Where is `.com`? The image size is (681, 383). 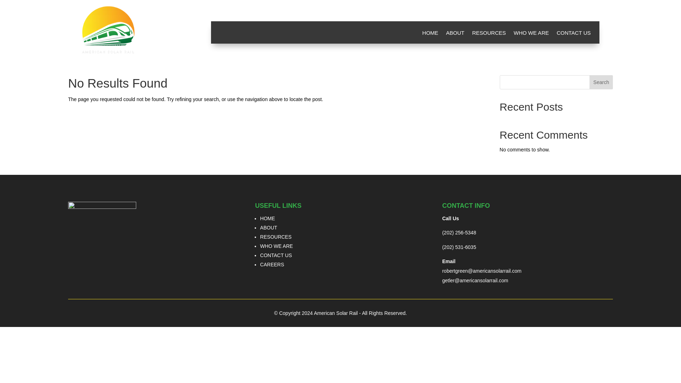 .com is located at coordinates (503, 281).